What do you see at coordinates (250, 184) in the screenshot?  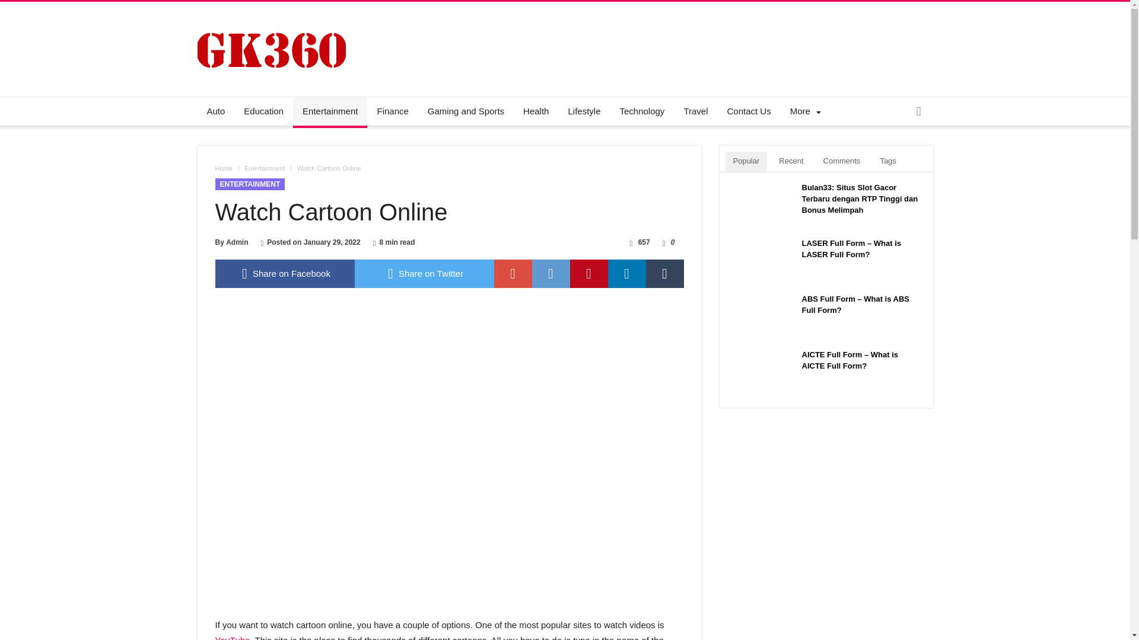 I see `ENTERTAINMENT` at bounding box center [250, 184].